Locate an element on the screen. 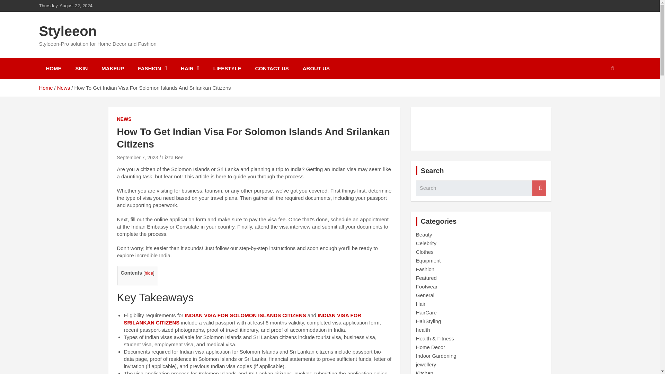 The width and height of the screenshot is (665, 374). hide is located at coordinates (149, 273).